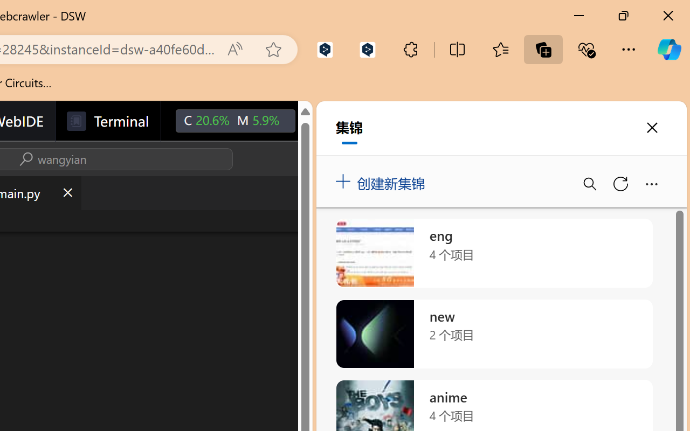 The width and height of the screenshot is (690, 431). I want to click on Terminal, so click(108, 121).